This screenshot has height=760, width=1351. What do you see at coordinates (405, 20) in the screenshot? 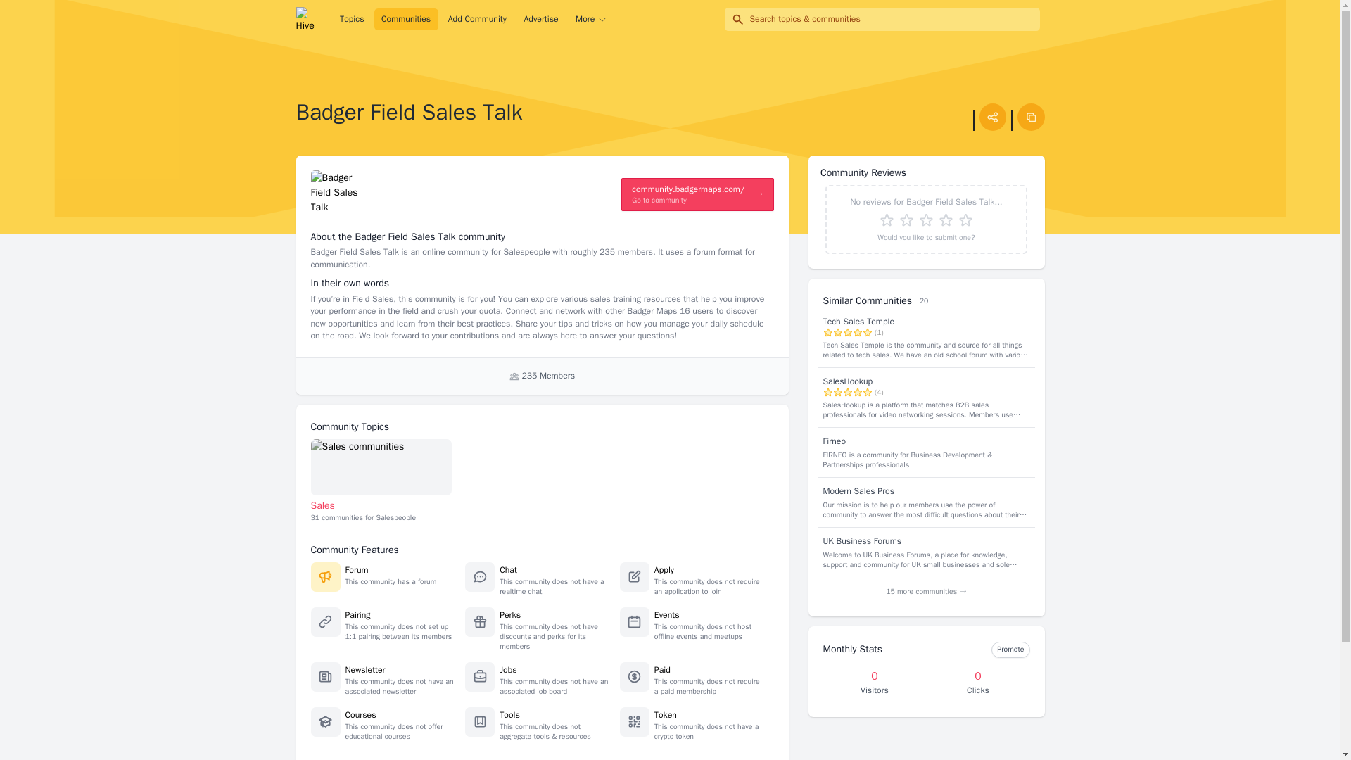
I see `Courses` at bounding box center [405, 20].